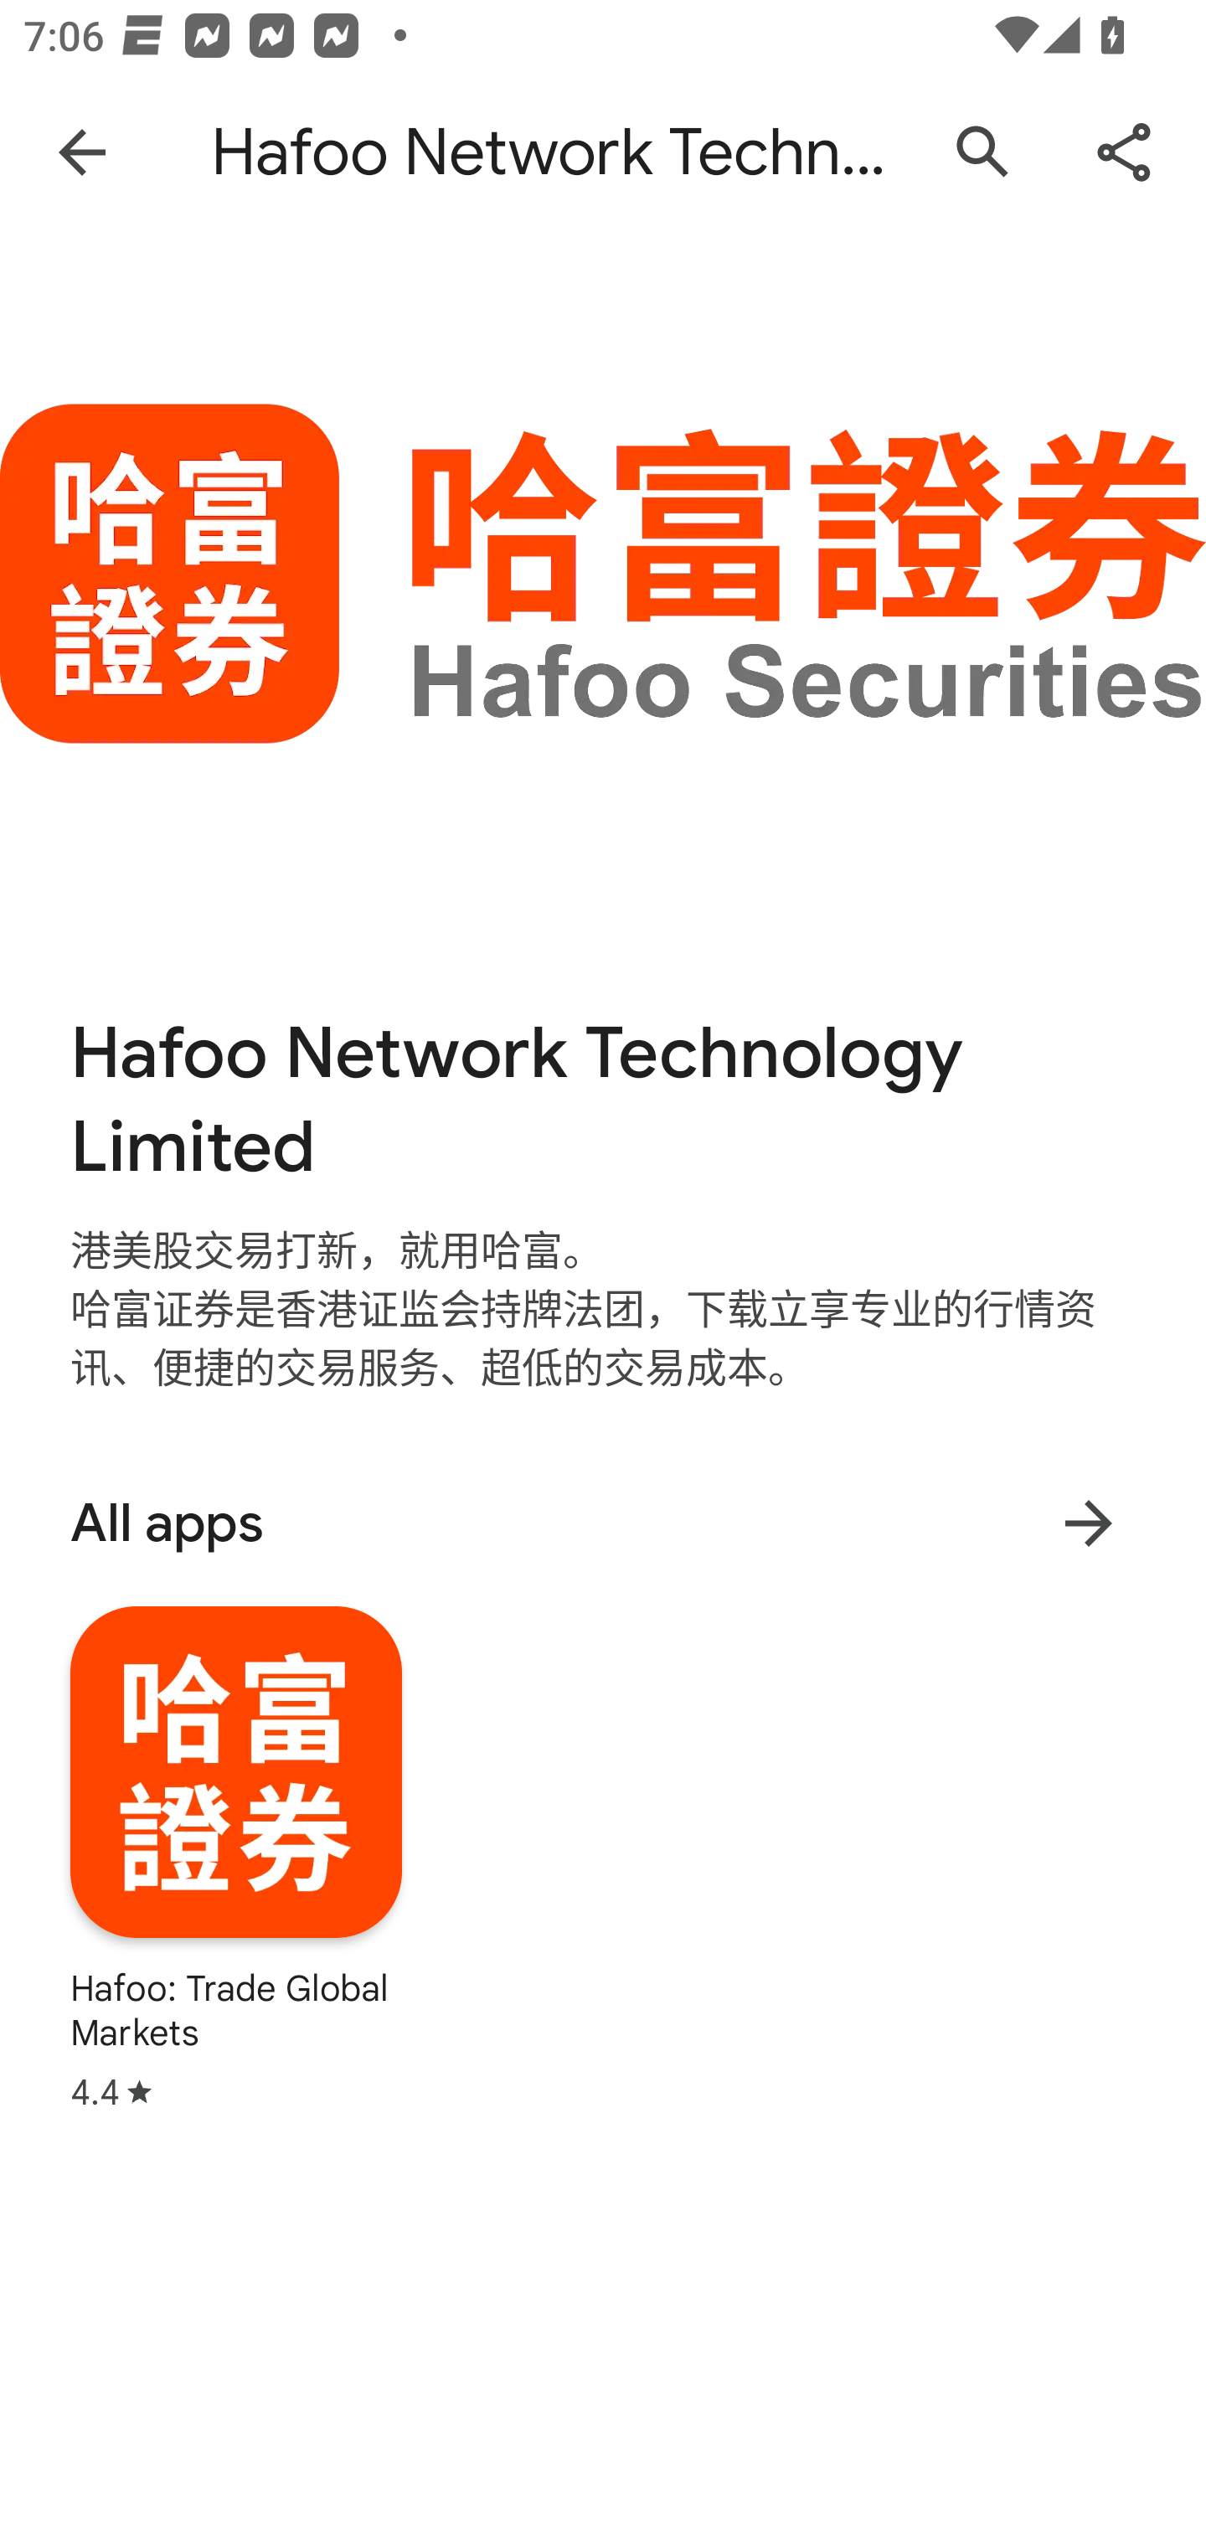 The width and height of the screenshot is (1206, 2546). I want to click on All apps More results for All apps, so click(603, 1523).